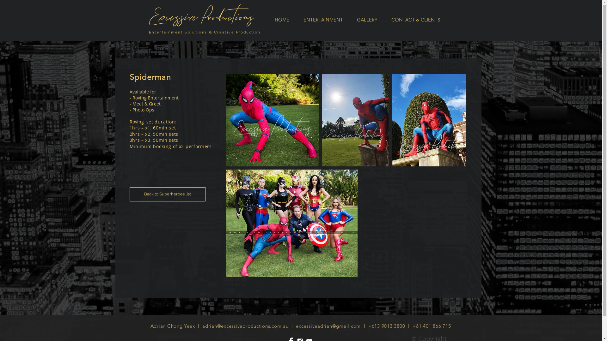  I want to click on Spiderman, so click(150, 77).